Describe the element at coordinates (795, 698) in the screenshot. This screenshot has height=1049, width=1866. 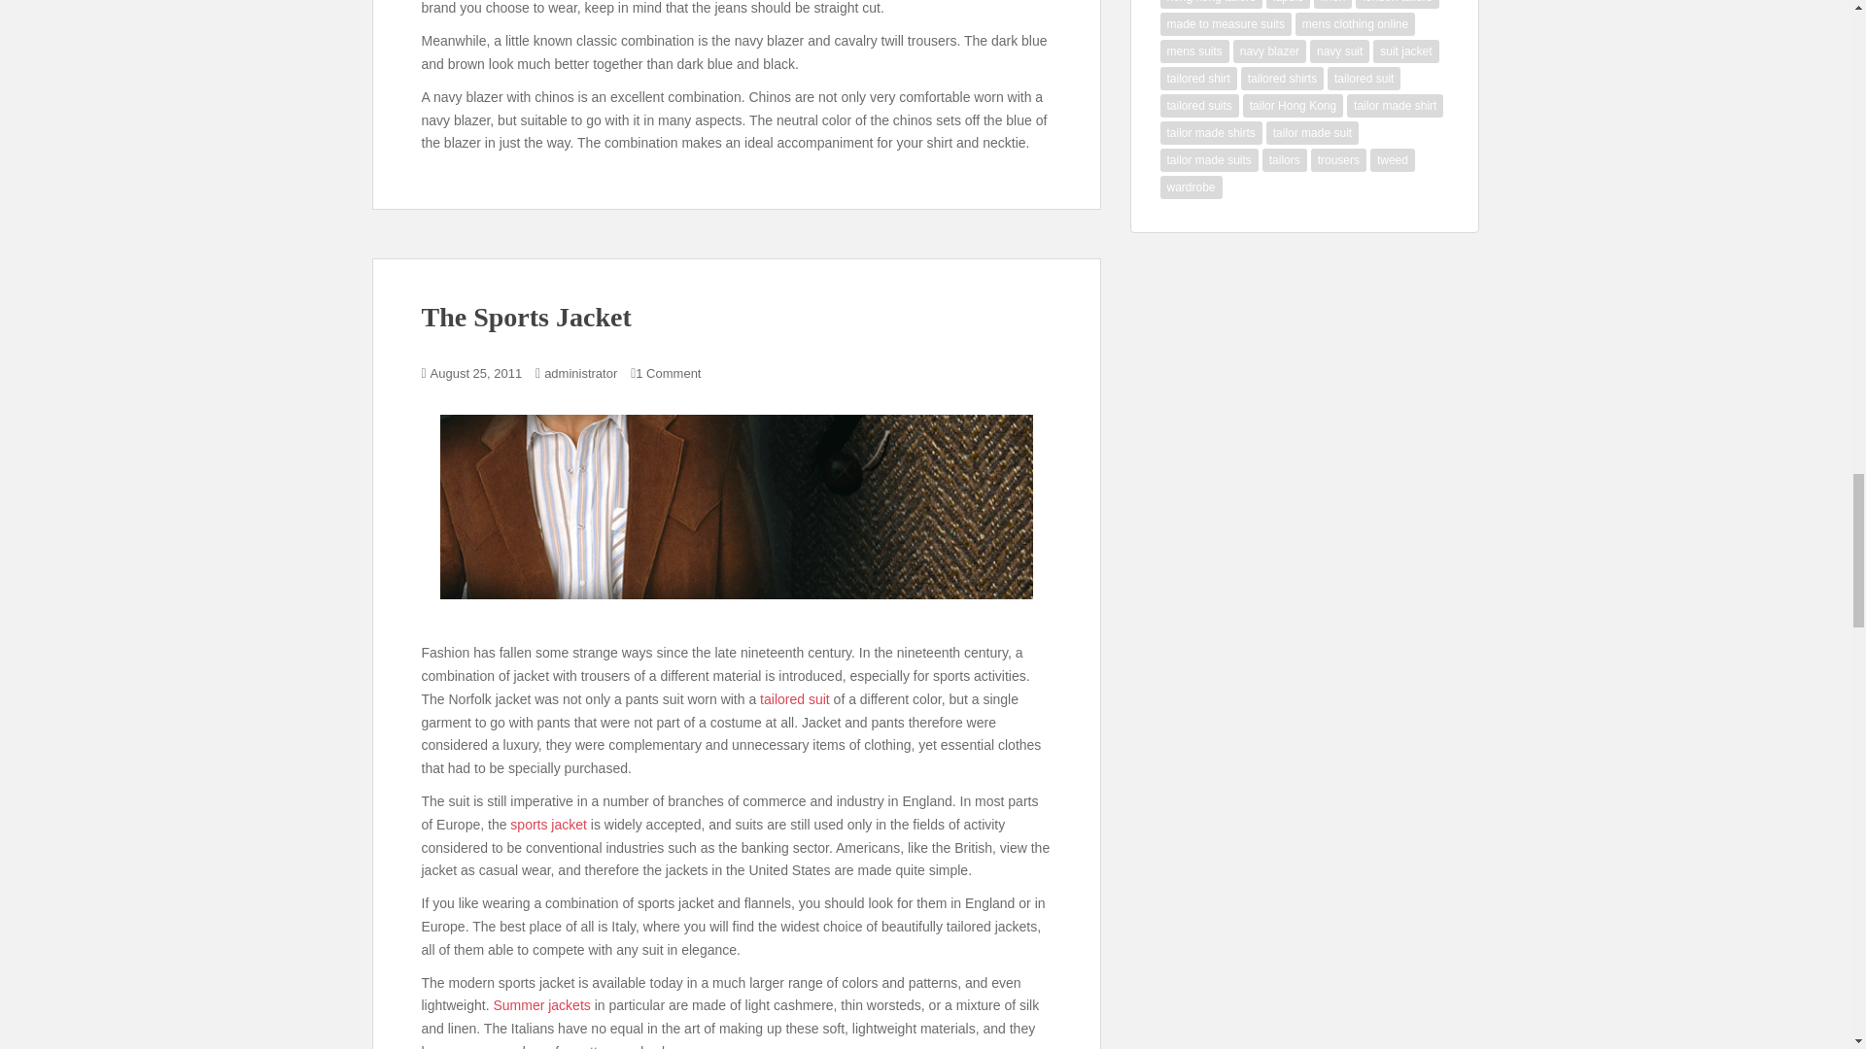
I see `tailored suit` at that location.